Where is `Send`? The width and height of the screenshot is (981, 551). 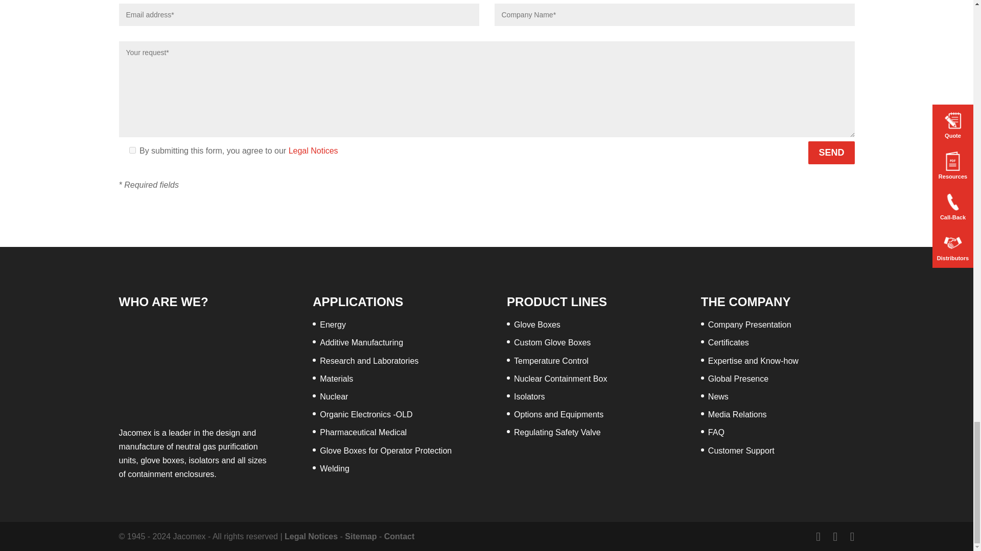
Send is located at coordinates (831, 152).